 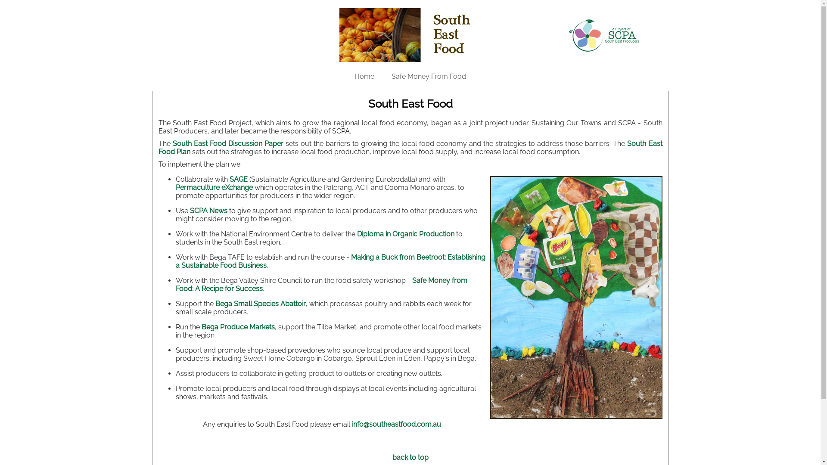 What do you see at coordinates (215, 188) in the screenshot?
I see `Permaculture eXchange` at bounding box center [215, 188].